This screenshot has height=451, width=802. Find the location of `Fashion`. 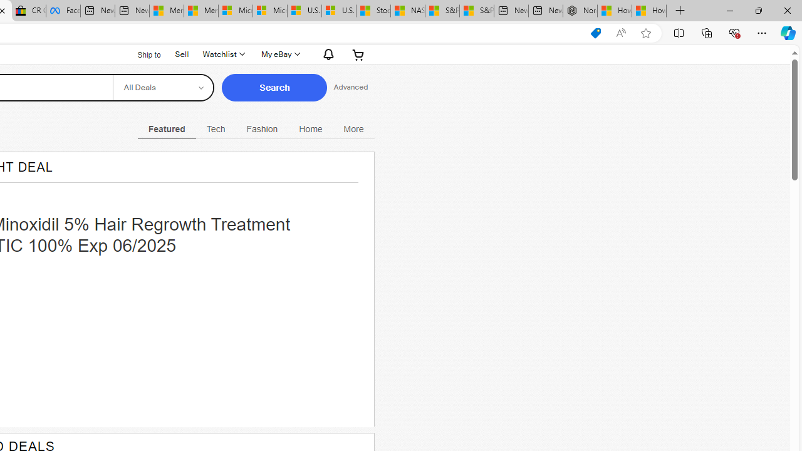

Fashion is located at coordinates (262, 129).